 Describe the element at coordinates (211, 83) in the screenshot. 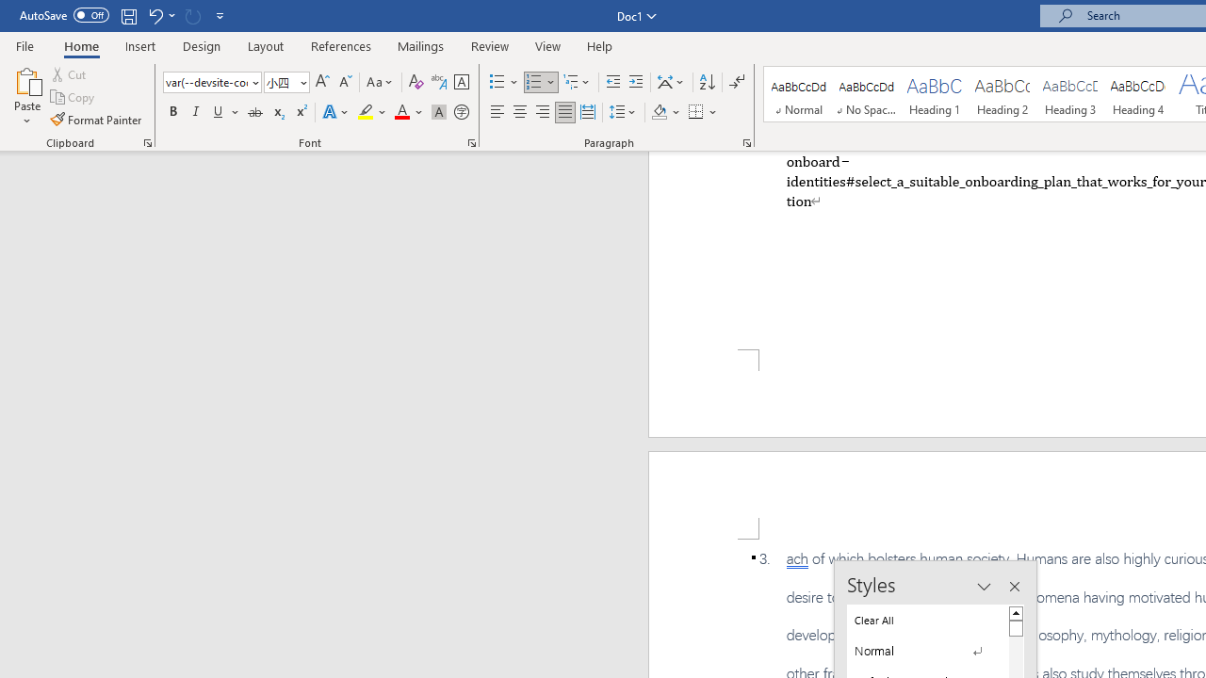

I see `Font` at that location.